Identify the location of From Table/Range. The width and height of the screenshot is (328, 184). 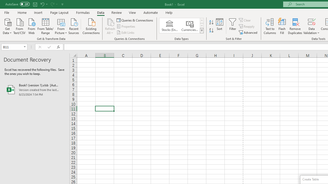
(46, 26).